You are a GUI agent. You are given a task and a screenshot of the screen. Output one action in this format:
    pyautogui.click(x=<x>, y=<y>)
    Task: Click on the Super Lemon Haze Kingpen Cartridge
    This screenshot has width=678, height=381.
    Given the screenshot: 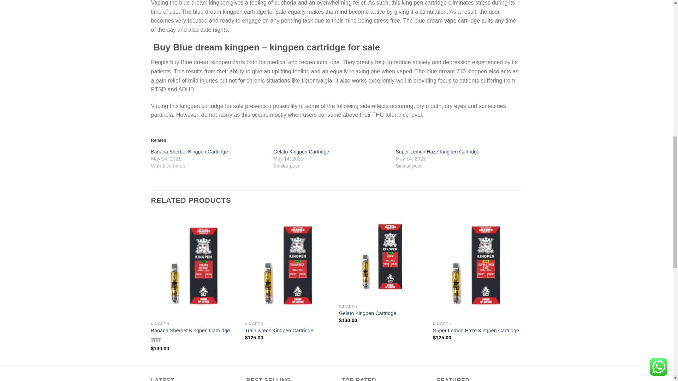 What is the action you would take?
    pyautogui.click(x=437, y=152)
    